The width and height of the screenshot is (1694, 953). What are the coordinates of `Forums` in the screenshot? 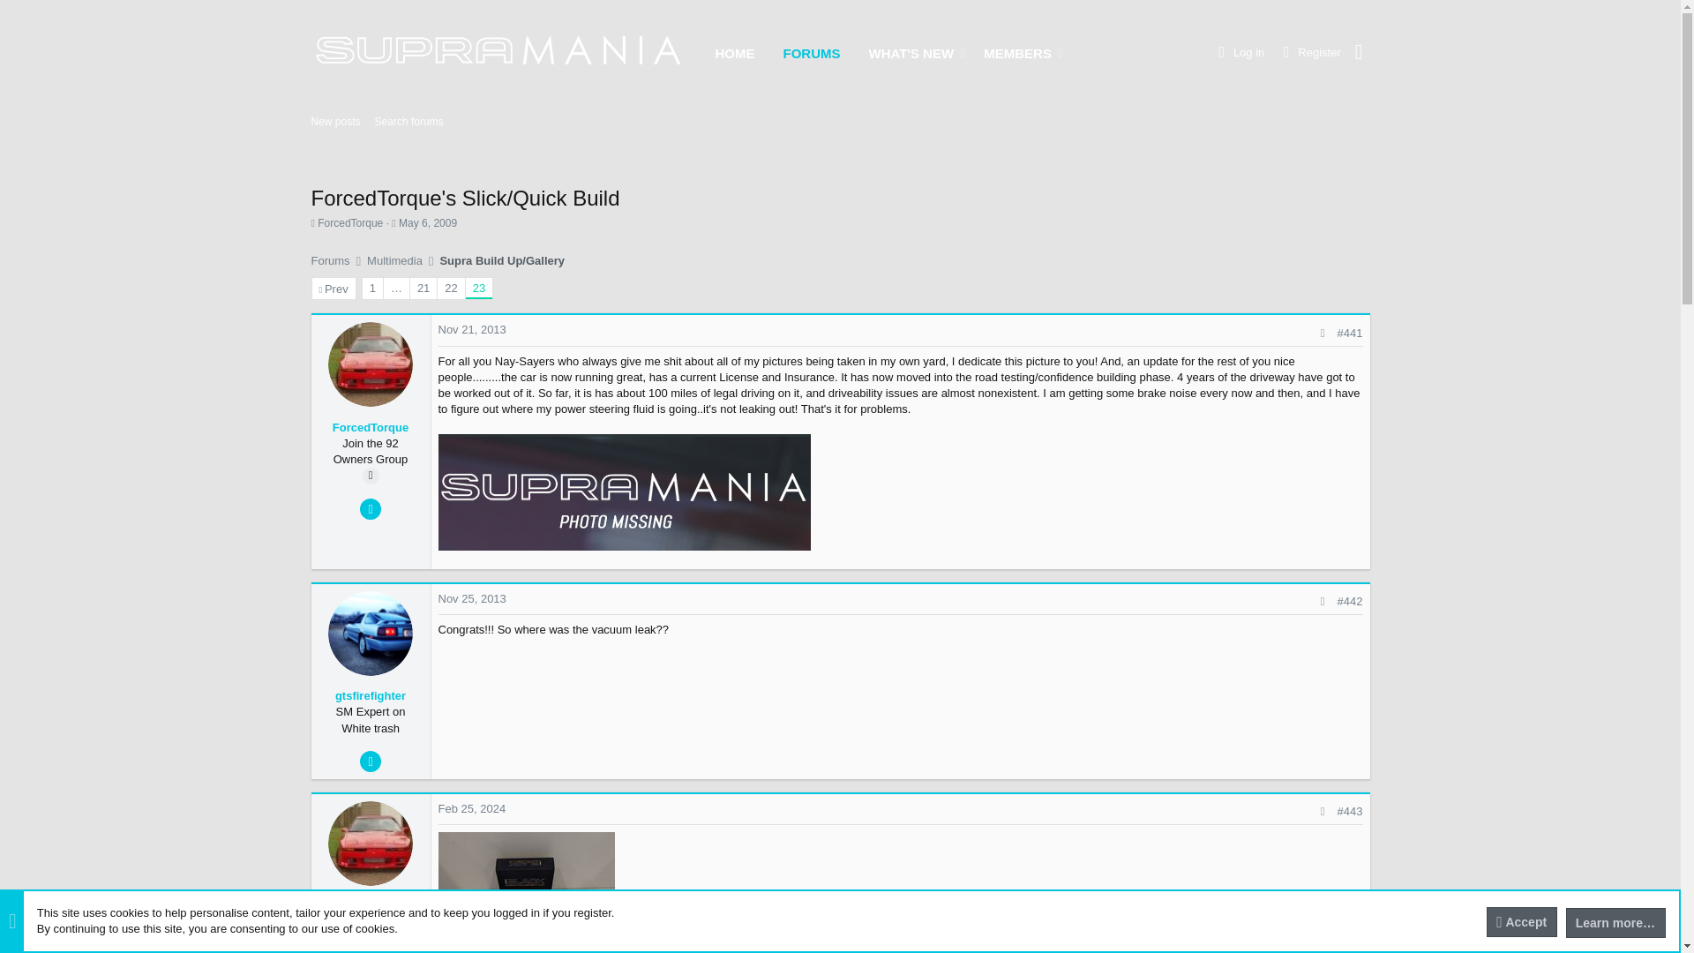 It's located at (329, 261).